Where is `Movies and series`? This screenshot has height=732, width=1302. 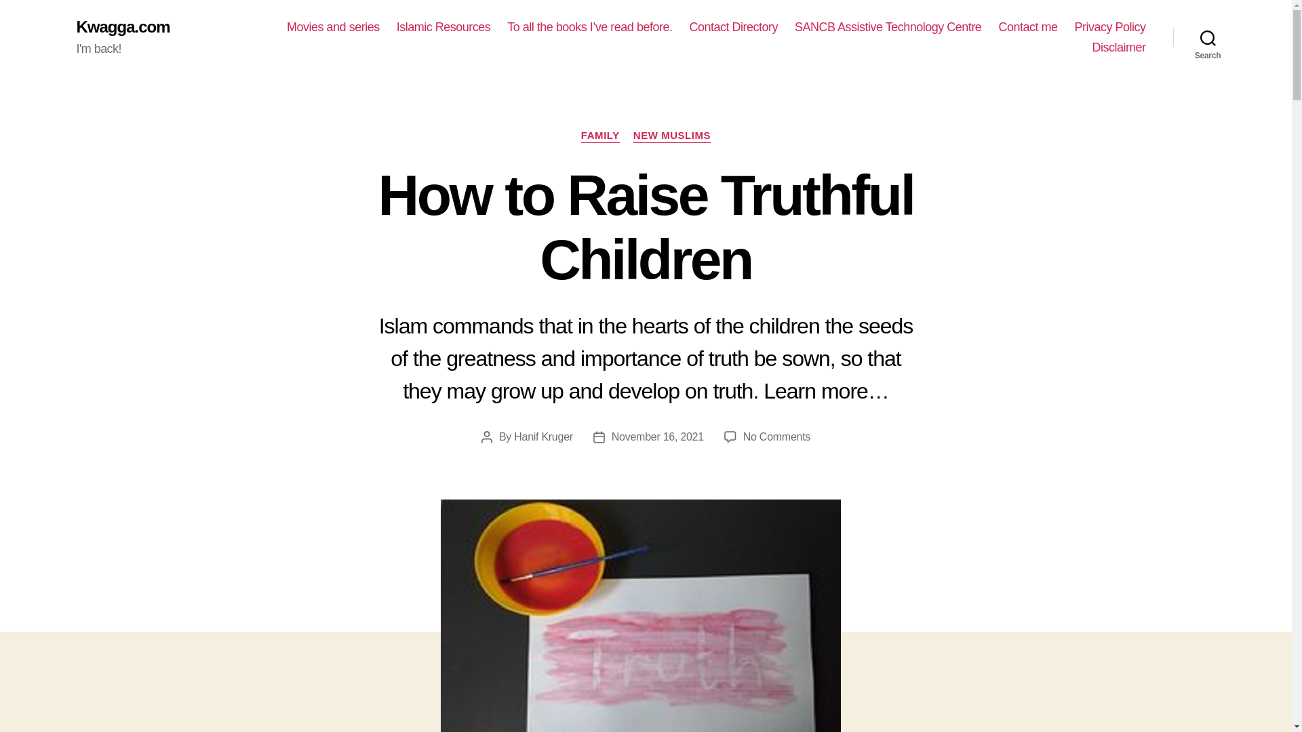 Movies and series is located at coordinates (333, 27).